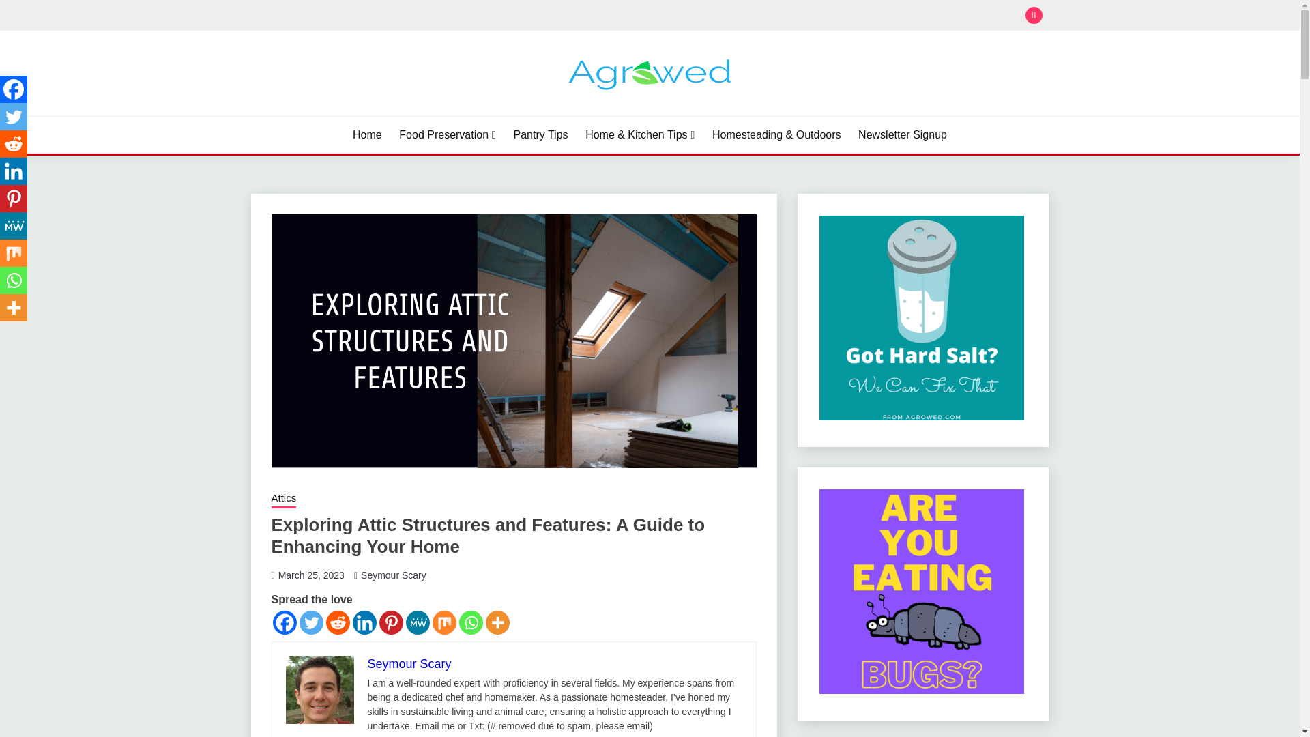 This screenshot has width=1310, height=737. I want to click on March 25, 2023, so click(311, 575).